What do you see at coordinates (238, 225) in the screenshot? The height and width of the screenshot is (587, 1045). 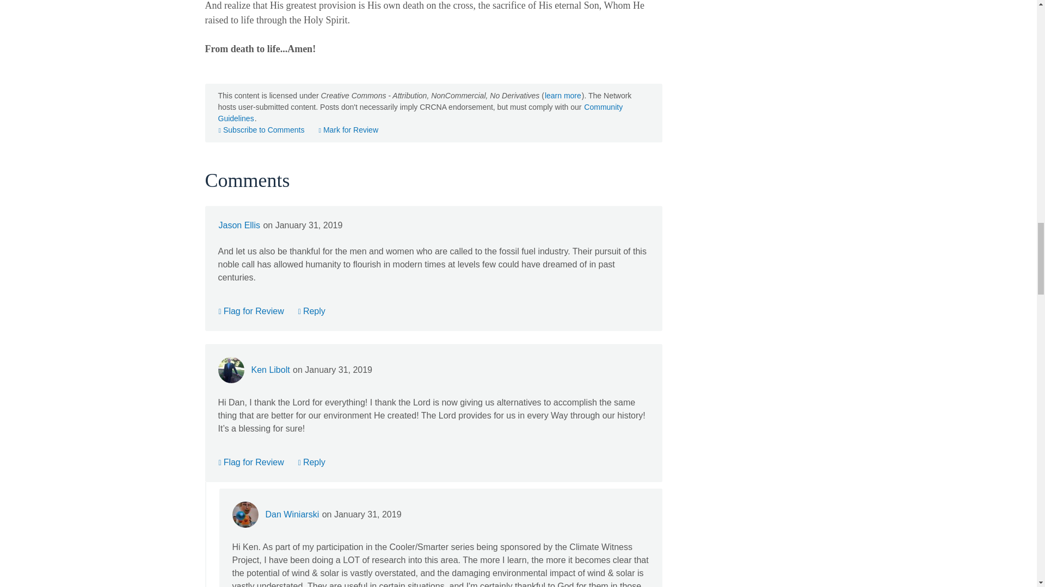 I see `View user profile.` at bounding box center [238, 225].